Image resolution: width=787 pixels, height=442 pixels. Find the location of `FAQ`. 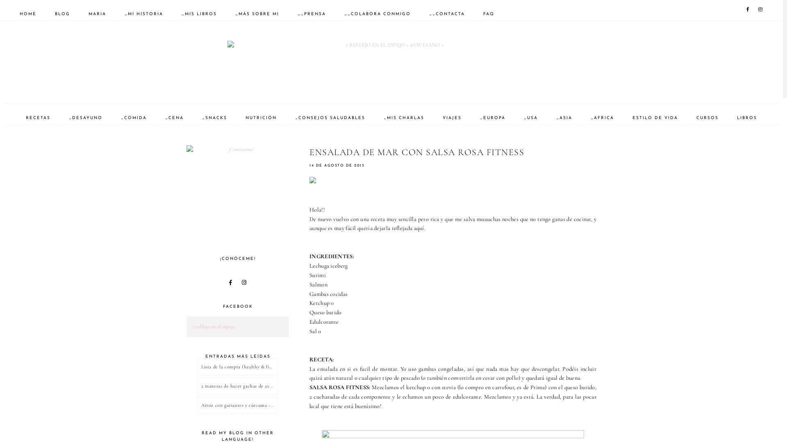

FAQ is located at coordinates (489, 14).